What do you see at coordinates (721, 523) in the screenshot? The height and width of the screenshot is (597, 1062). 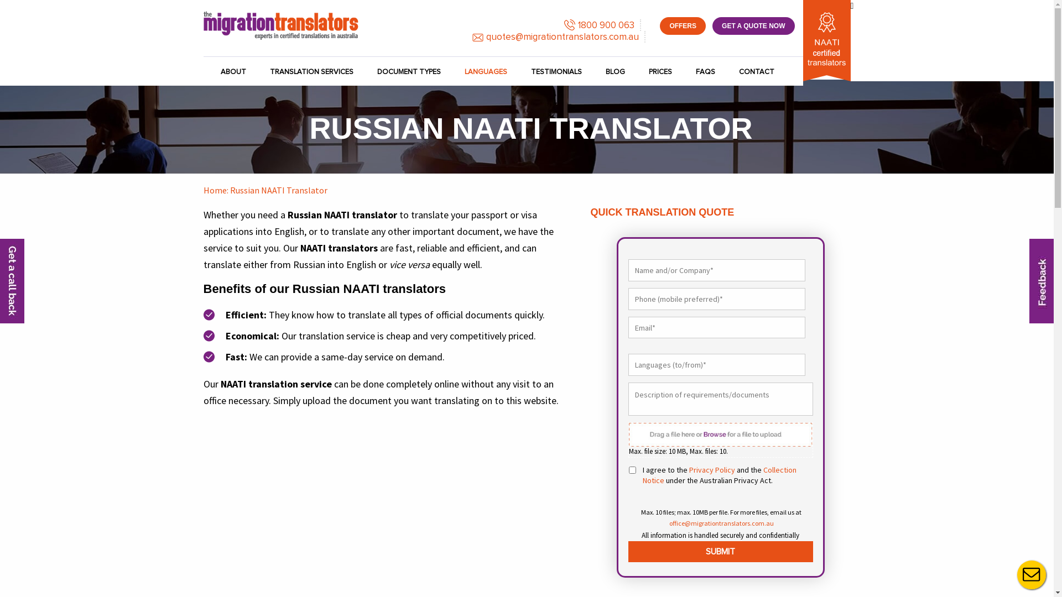 I see `office@migrationtranslators.com.au` at bounding box center [721, 523].